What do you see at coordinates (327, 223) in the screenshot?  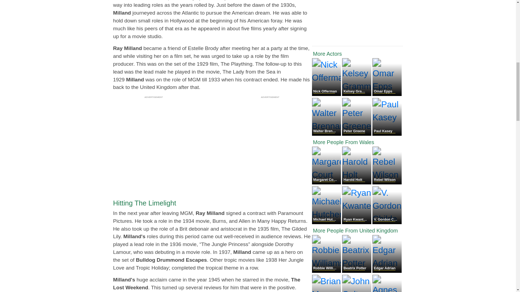 I see `Michael Hutchence` at bounding box center [327, 223].